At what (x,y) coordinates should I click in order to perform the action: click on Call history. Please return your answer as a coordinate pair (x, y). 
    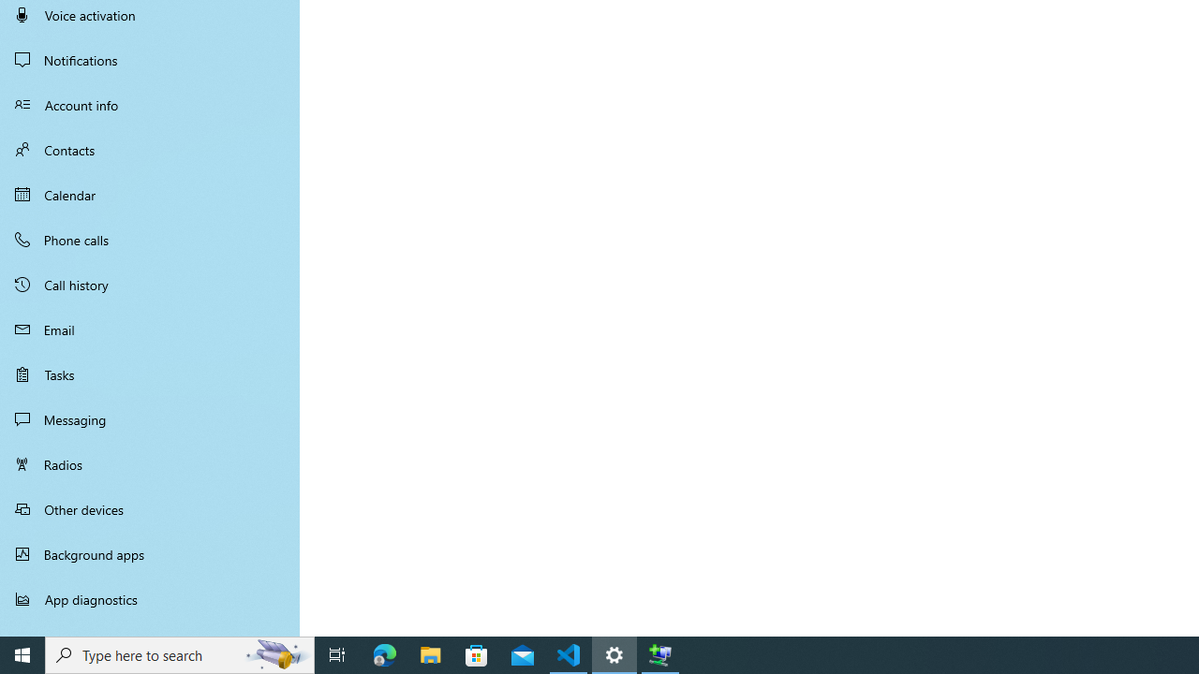
    Looking at the image, I should click on (150, 285).